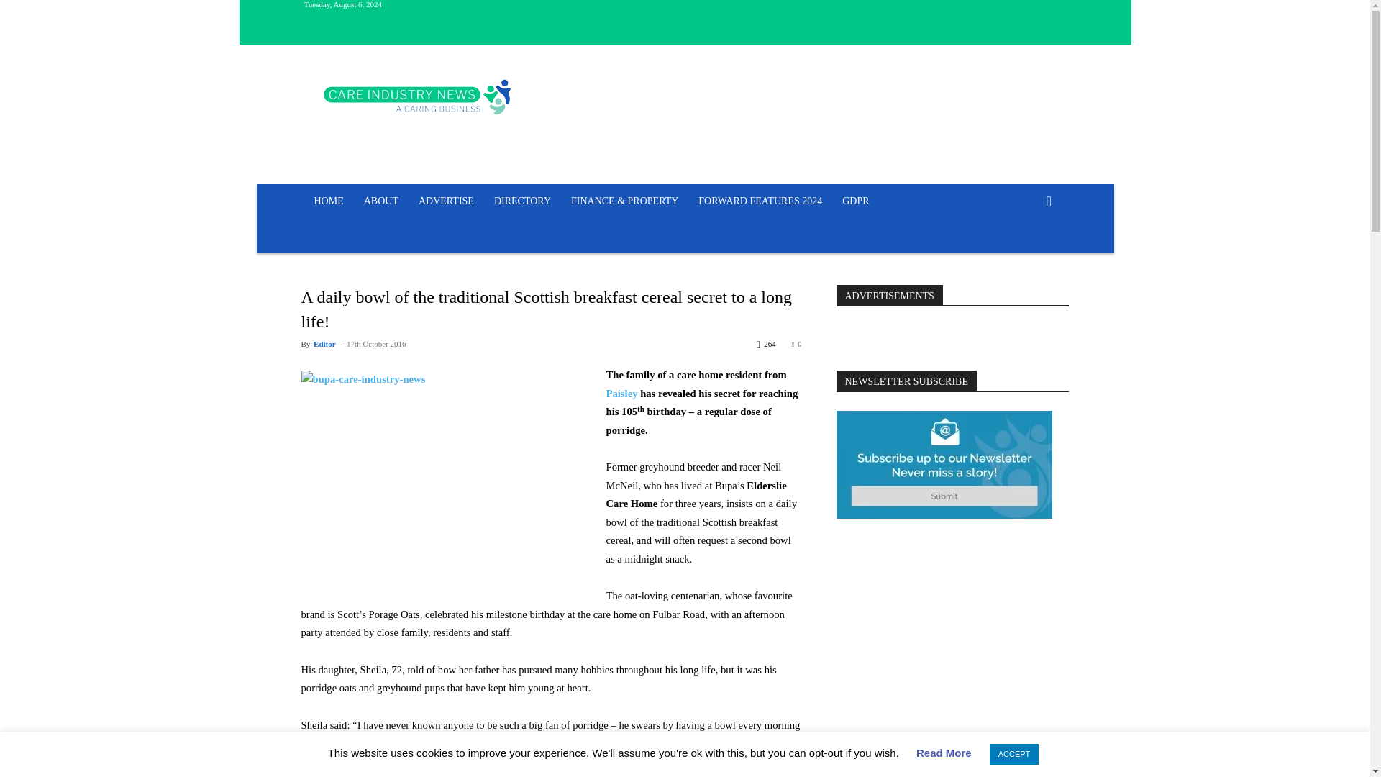 The height and width of the screenshot is (777, 1381). What do you see at coordinates (621, 393) in the screenshot?
I see `Paisley` at bounding box center [621, 393].